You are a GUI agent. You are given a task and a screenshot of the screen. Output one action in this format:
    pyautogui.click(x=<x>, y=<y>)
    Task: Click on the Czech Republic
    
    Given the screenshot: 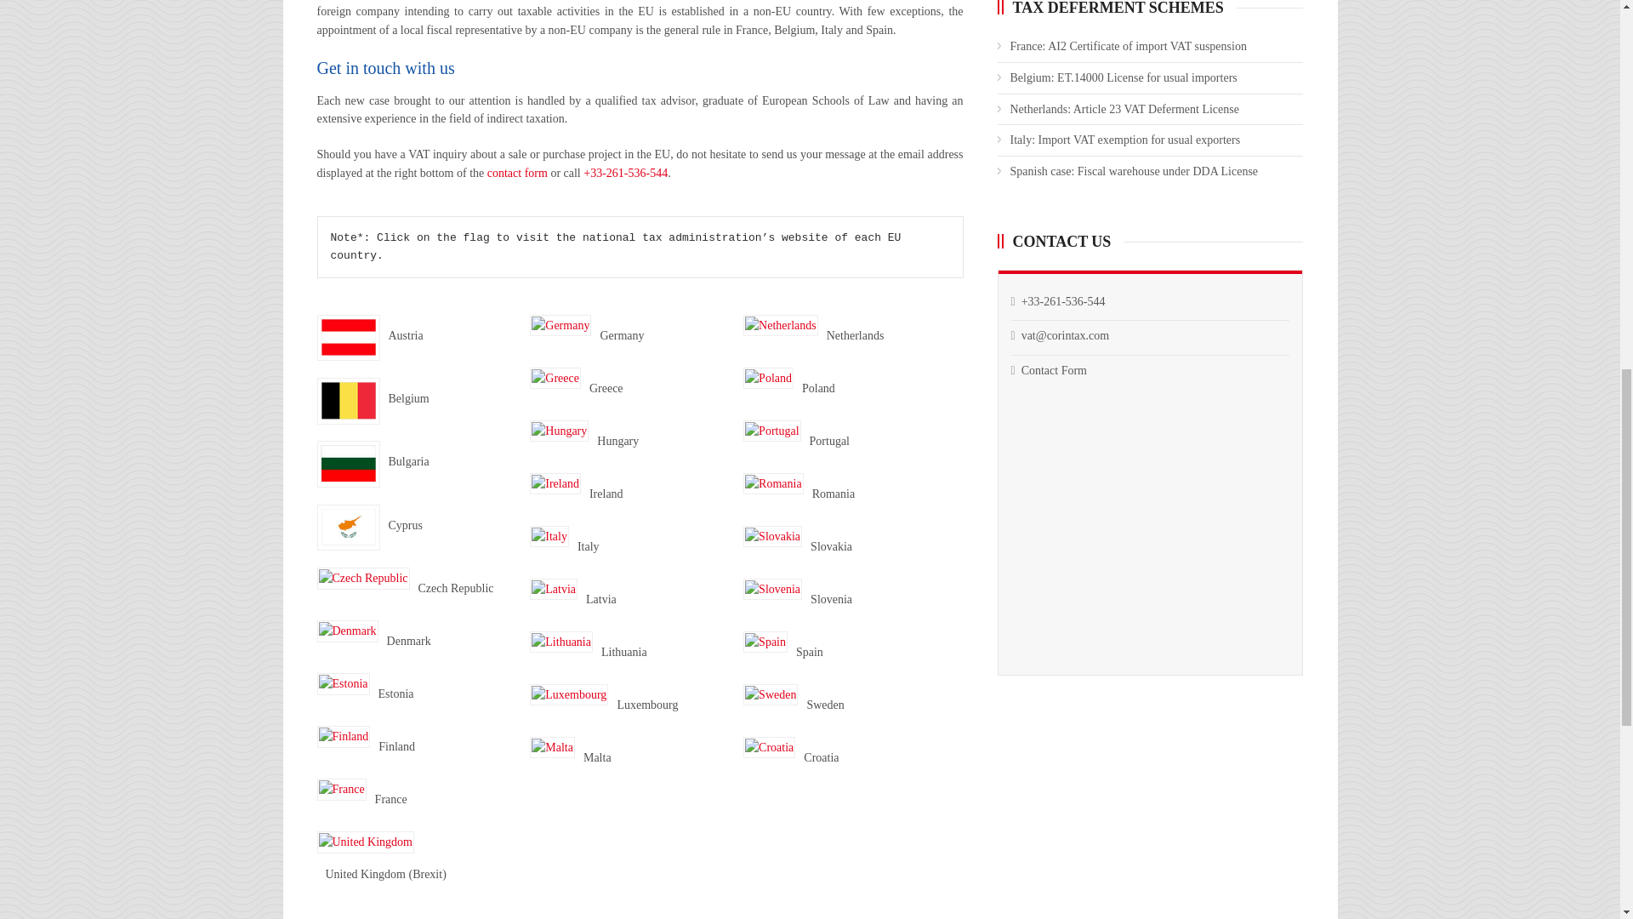 What is the action you would take?
    pyautogui.click(x=362, y=579)
    